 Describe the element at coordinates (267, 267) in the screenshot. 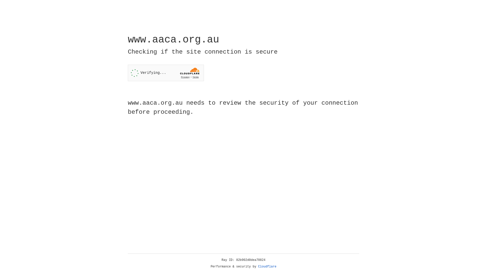

I see `Cloudflare` at that location.